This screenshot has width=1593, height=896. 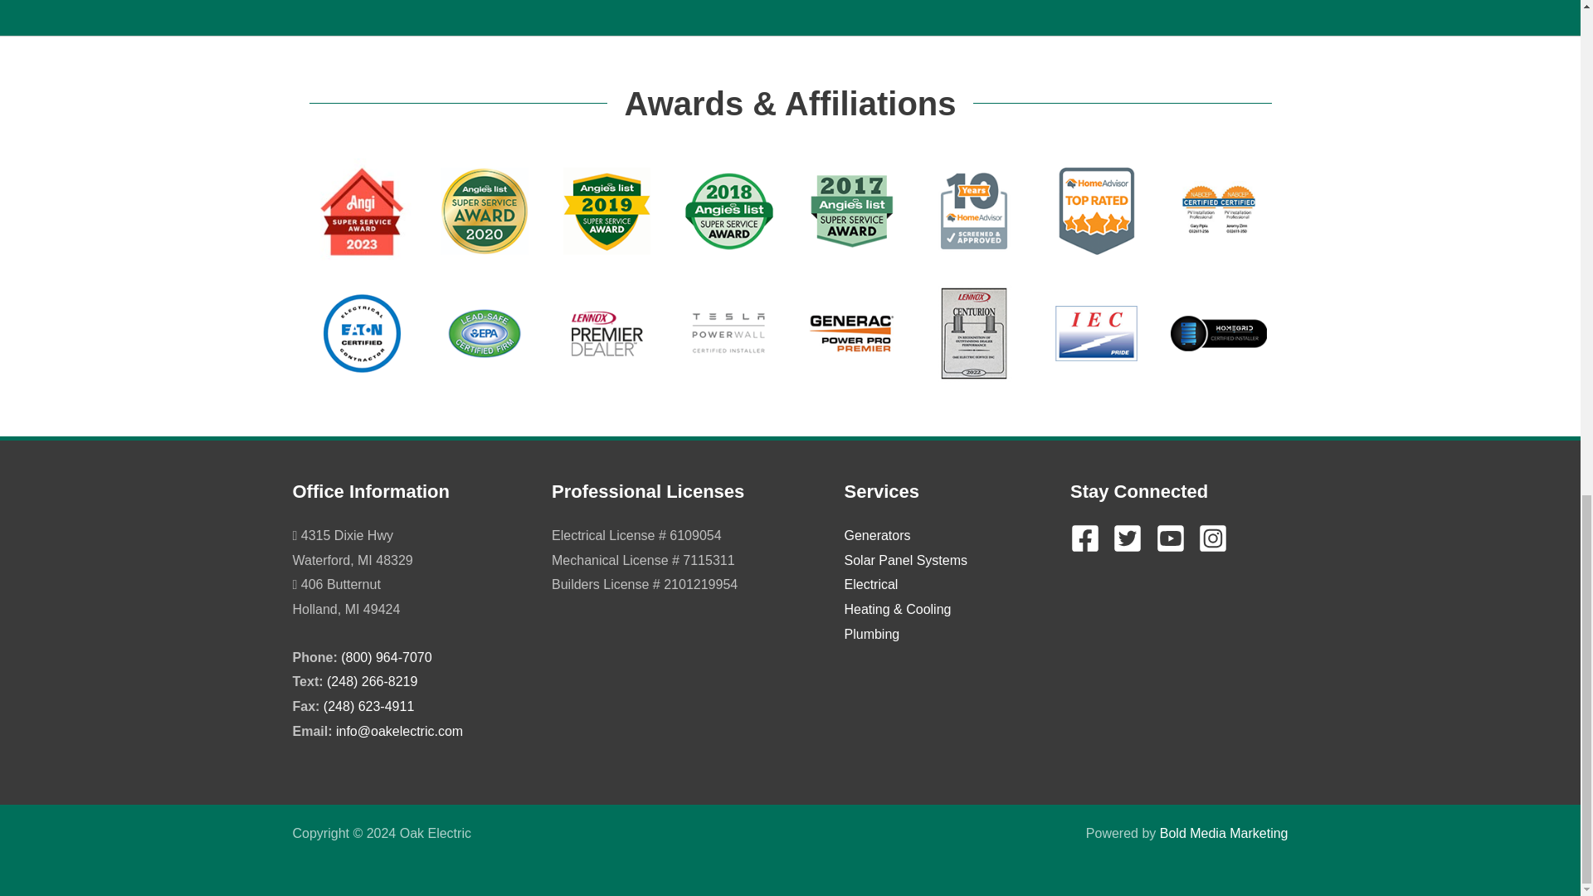 What do you see at coordinates (362, 211) in the screenshot?
I see `angi-2023` at bounding box center [362, 211].